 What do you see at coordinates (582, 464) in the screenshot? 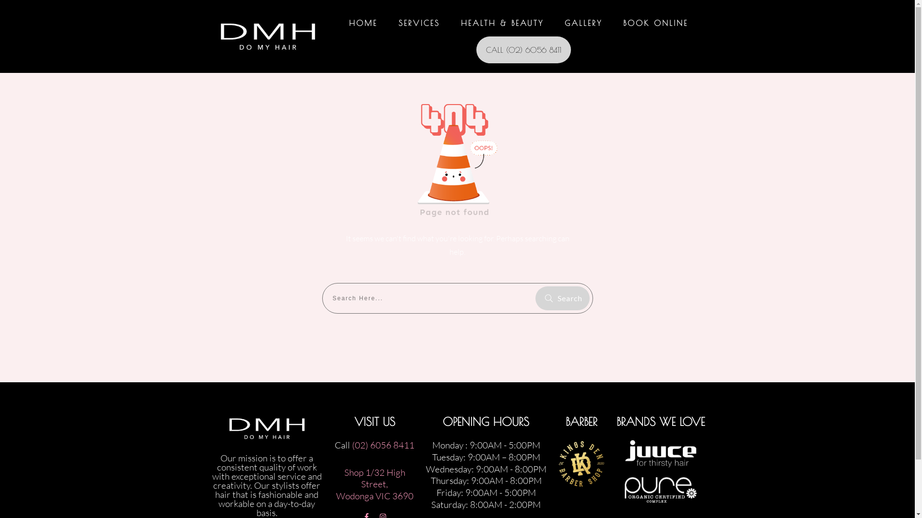
I see `kings-den-barber-shop-wodonga` at bounding box center [582, 464].